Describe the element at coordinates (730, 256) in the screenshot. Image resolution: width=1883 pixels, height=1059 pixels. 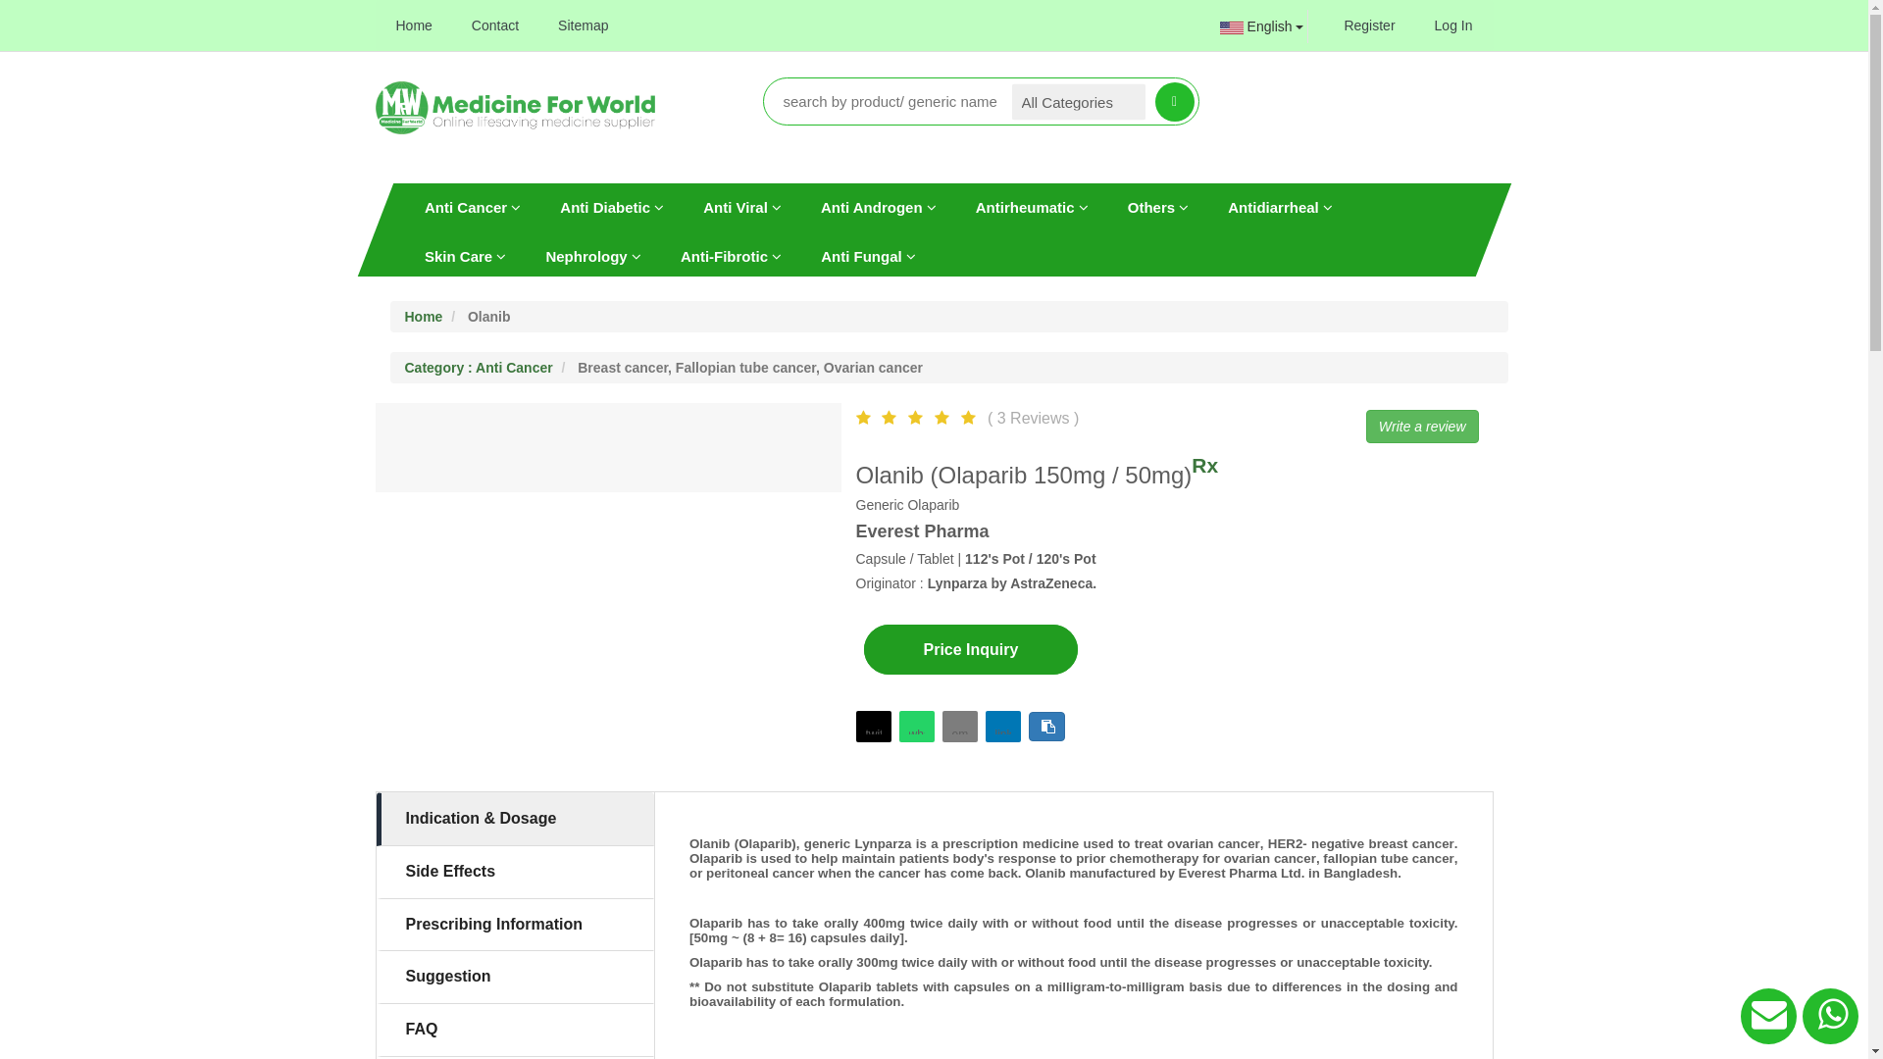
I see `Anti-Fibrotic` at that location.